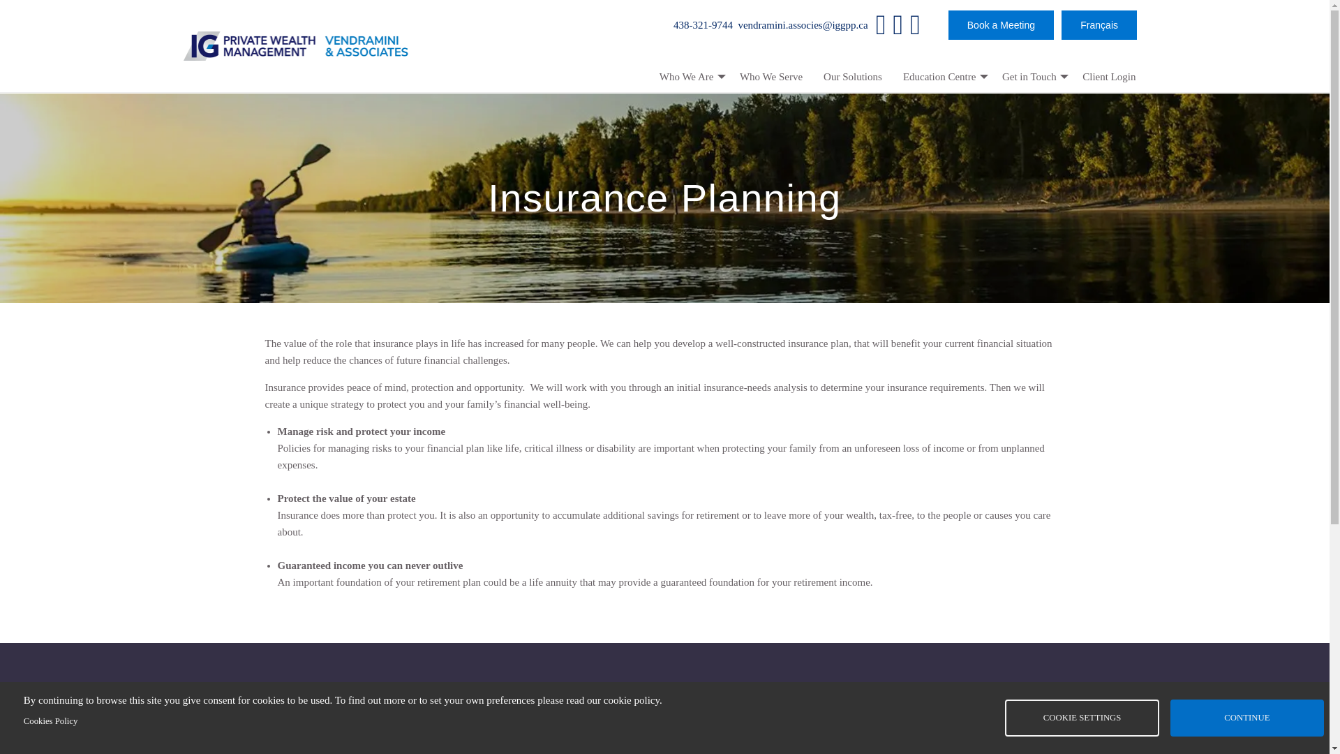 The image size is (1340, 754). I want to click on Who We Serve, so click(770, 76).